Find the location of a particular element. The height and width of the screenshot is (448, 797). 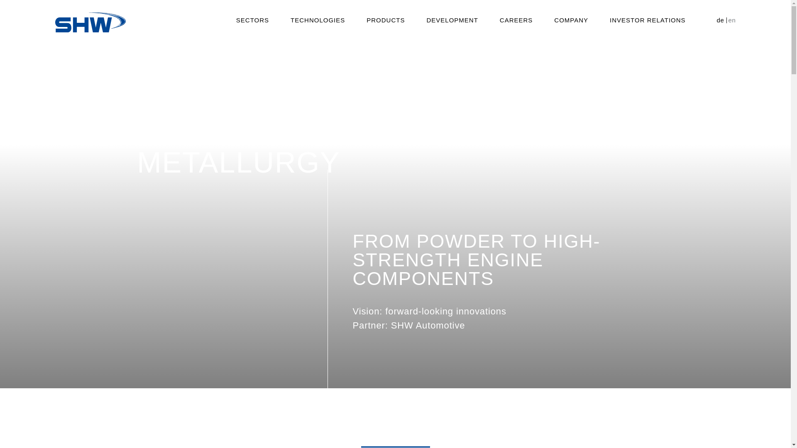

COMPANY is located at coordinates (571, 20).